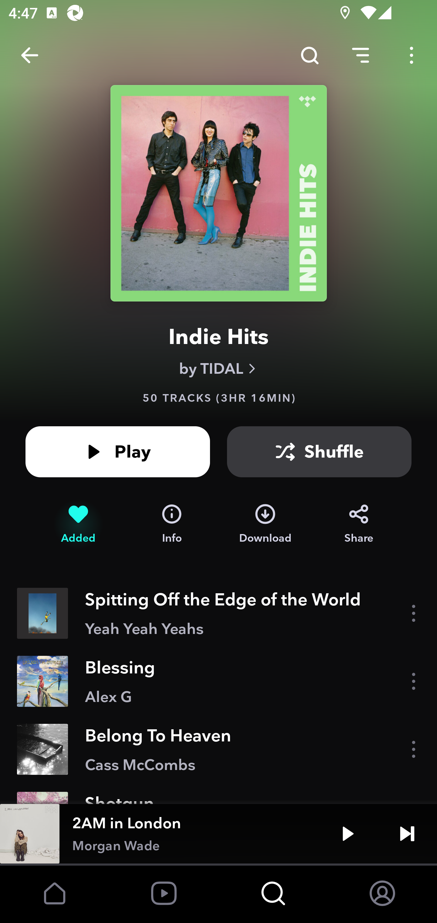  I want to click on Shuffle, so click(319, 452).